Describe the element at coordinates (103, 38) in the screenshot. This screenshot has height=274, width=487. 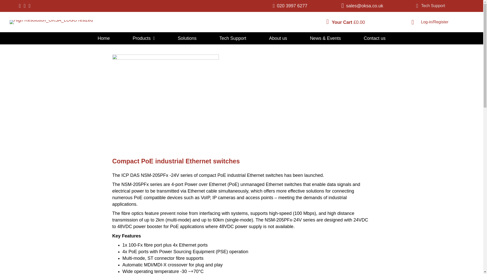
I see `Home` at that location.